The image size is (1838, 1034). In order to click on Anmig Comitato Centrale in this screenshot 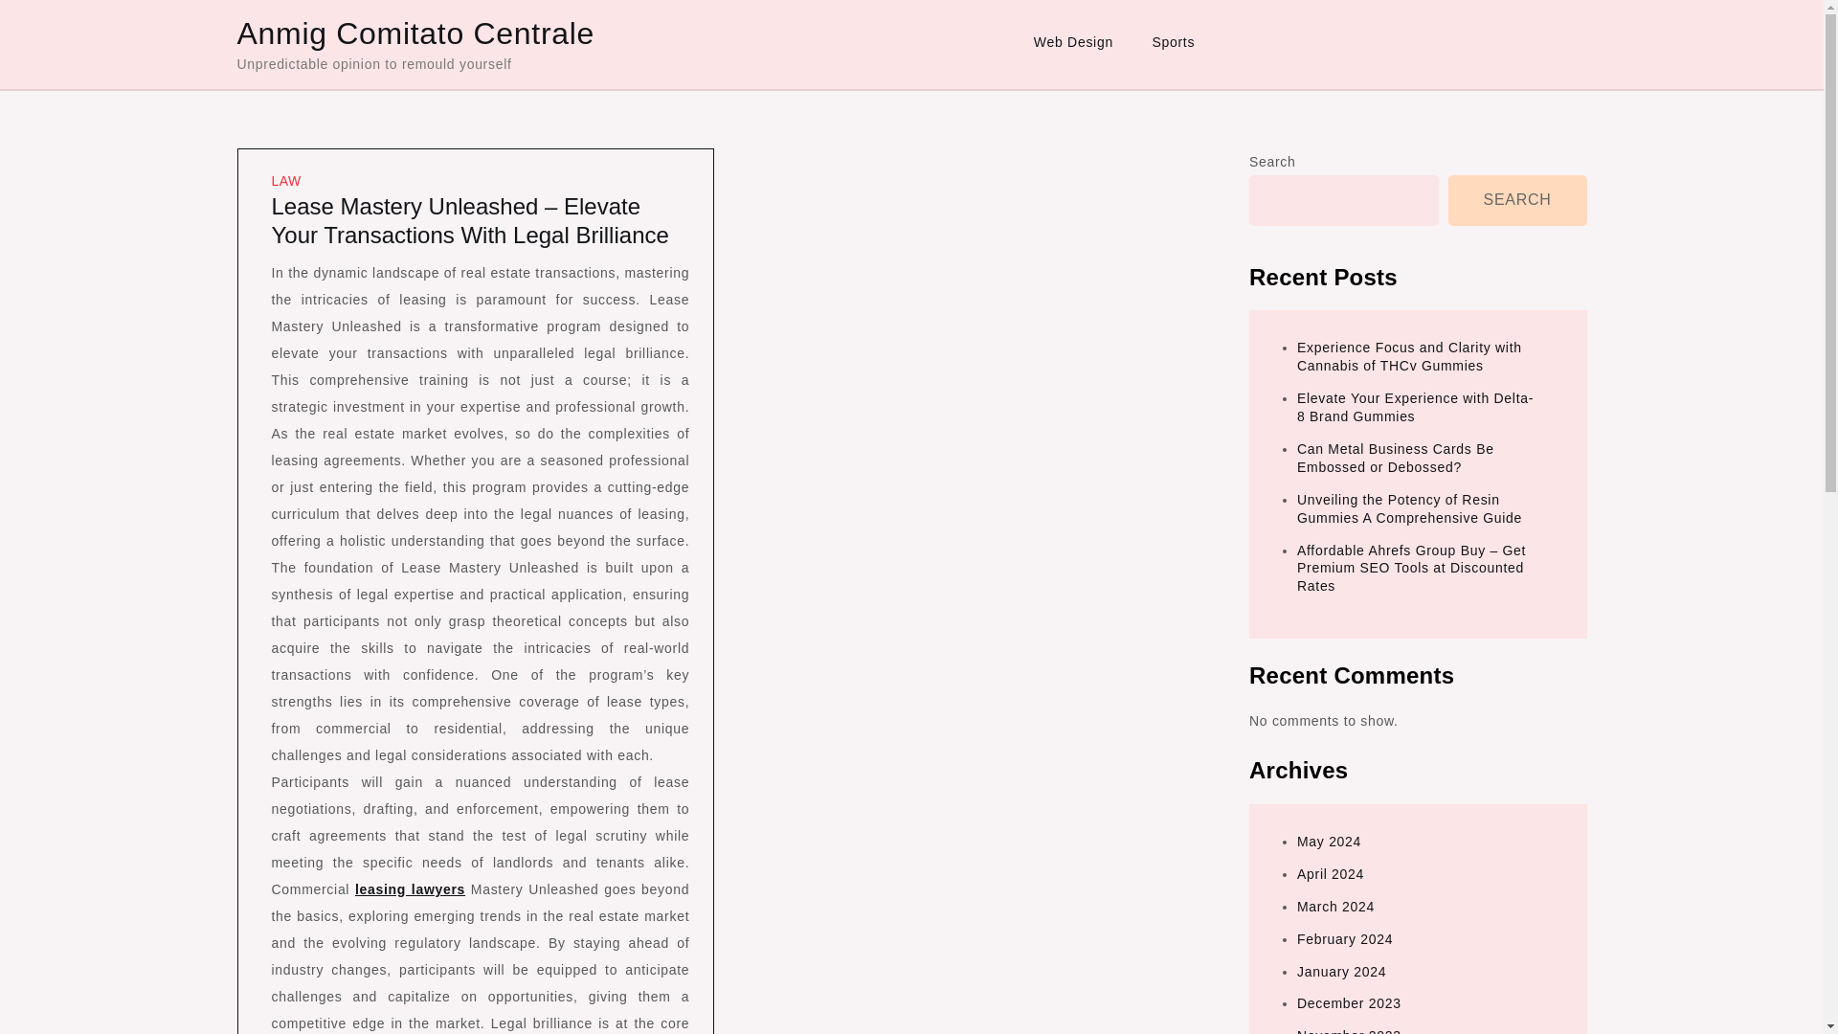, I will do `click(415, 33)`.